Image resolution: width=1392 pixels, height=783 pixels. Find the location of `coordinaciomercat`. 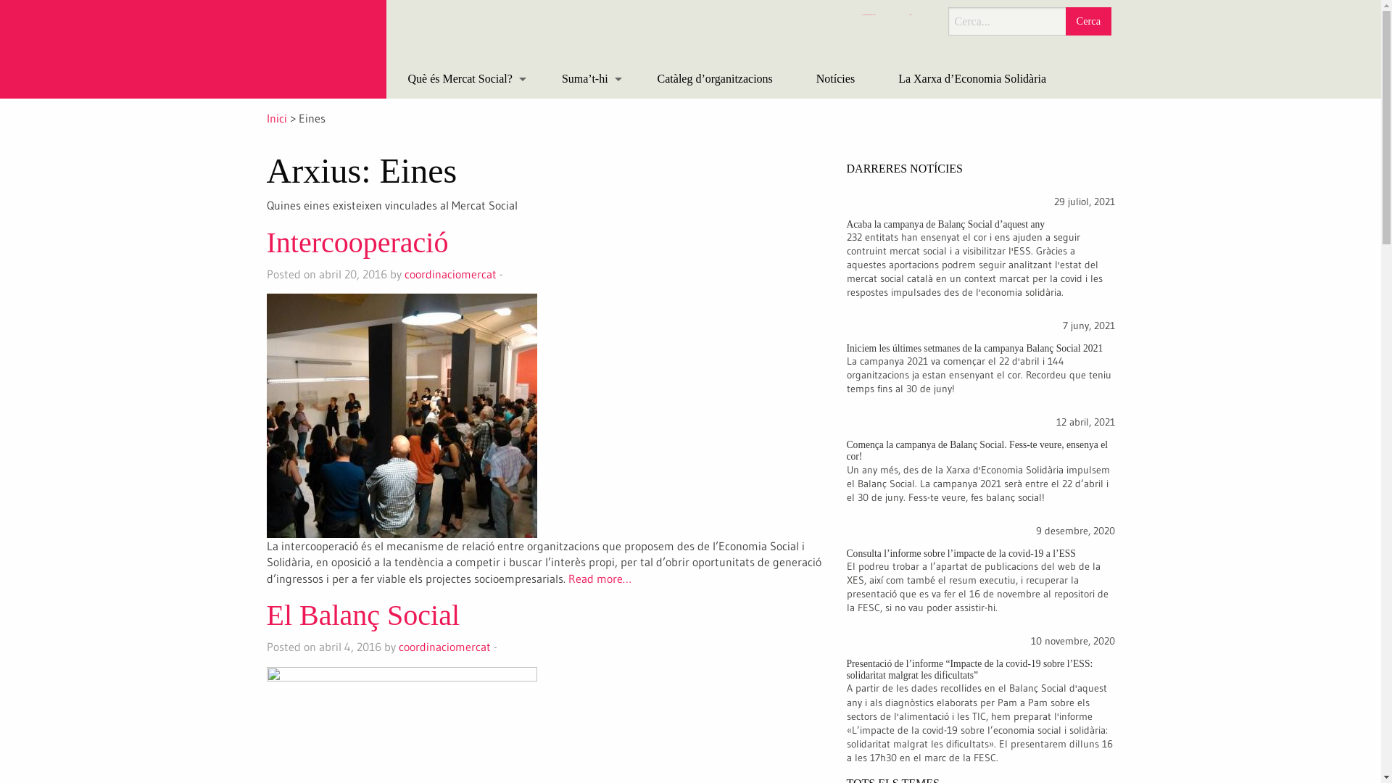

coordinaciomercat is located at coordinates (445, 647).